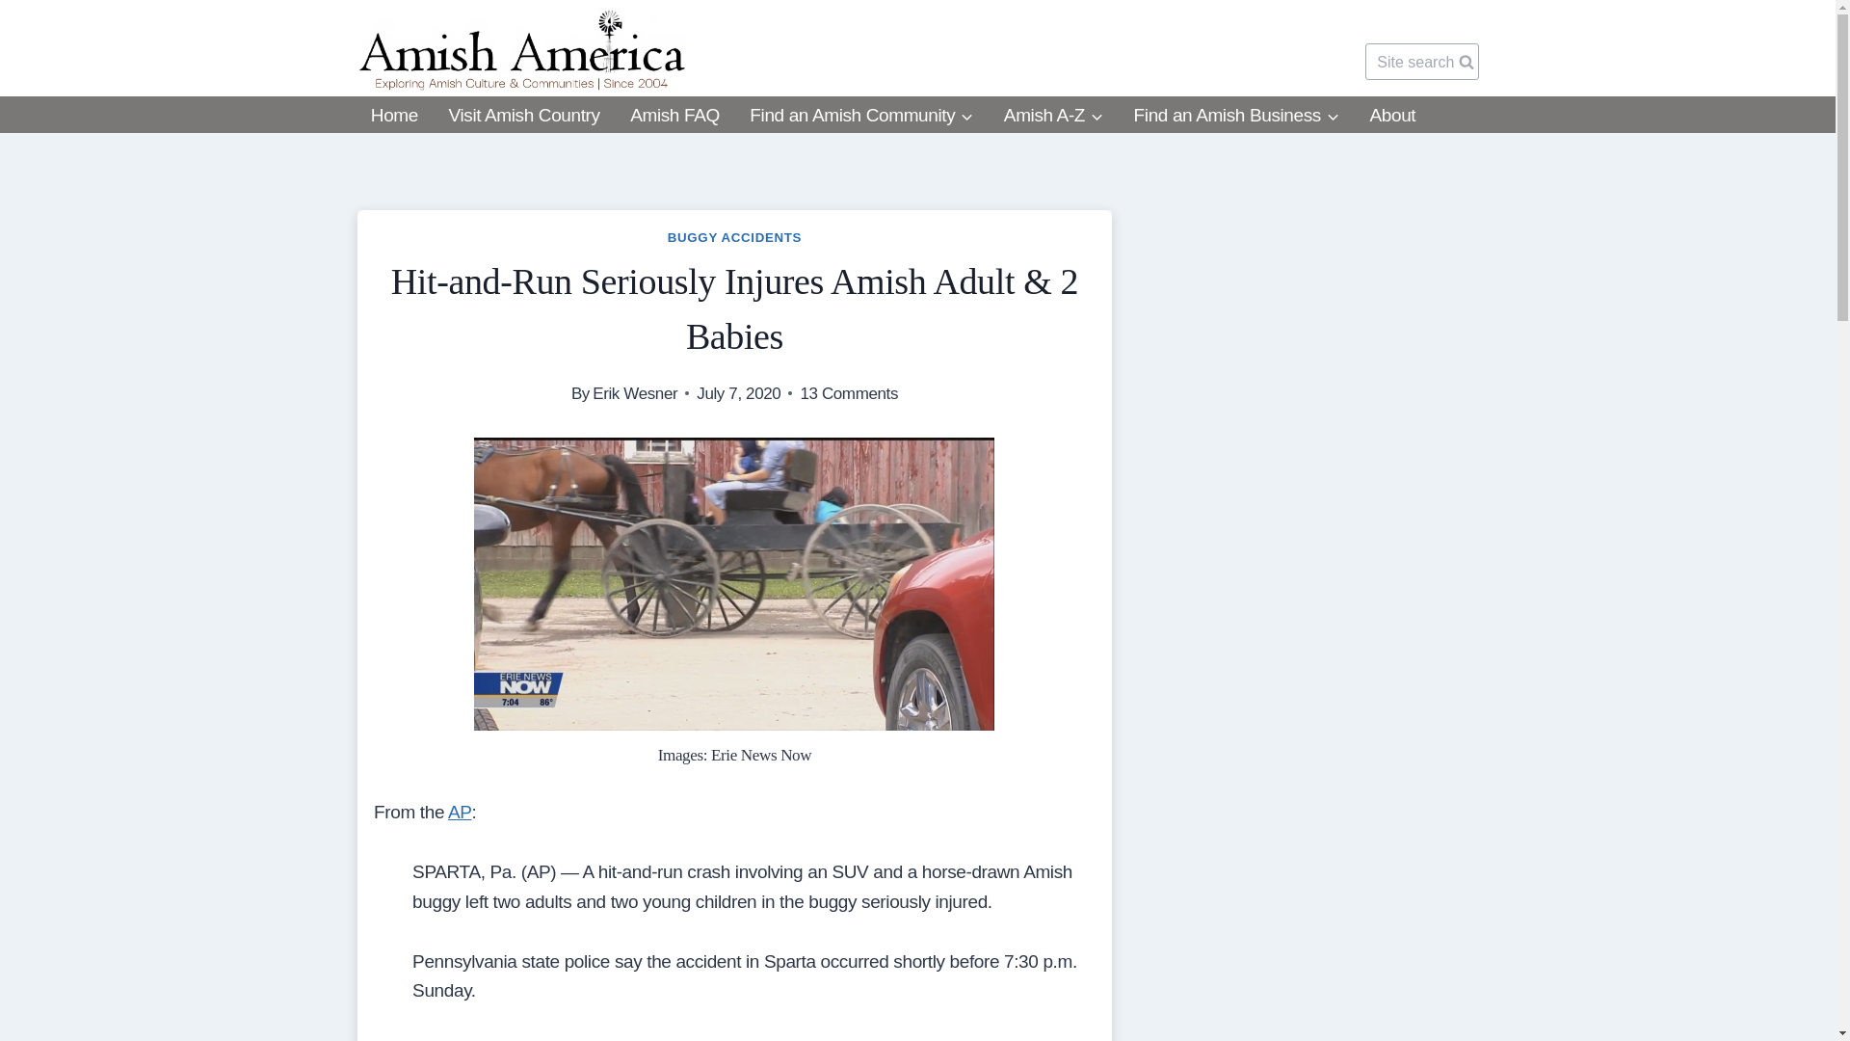 The height and width of the screenshot is (1041, 1850). Describe the element at coordinates (861, 116) in the screenshot. I see `Find an Amish Community` at that location.